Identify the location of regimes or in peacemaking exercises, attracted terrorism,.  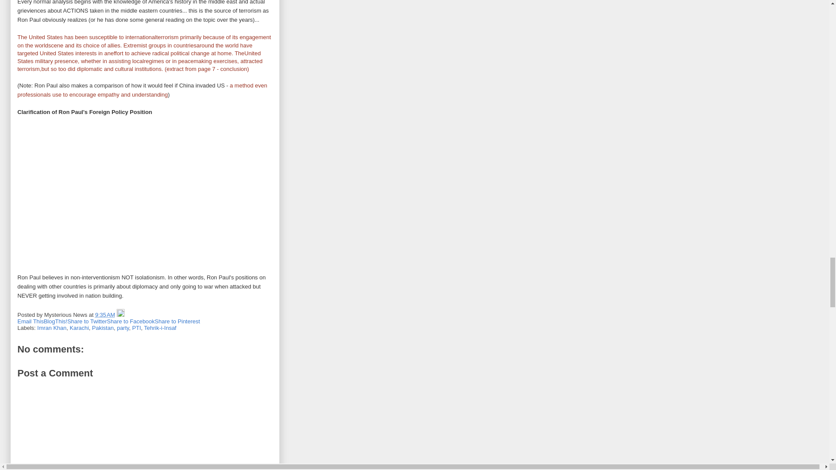
(140, 65).